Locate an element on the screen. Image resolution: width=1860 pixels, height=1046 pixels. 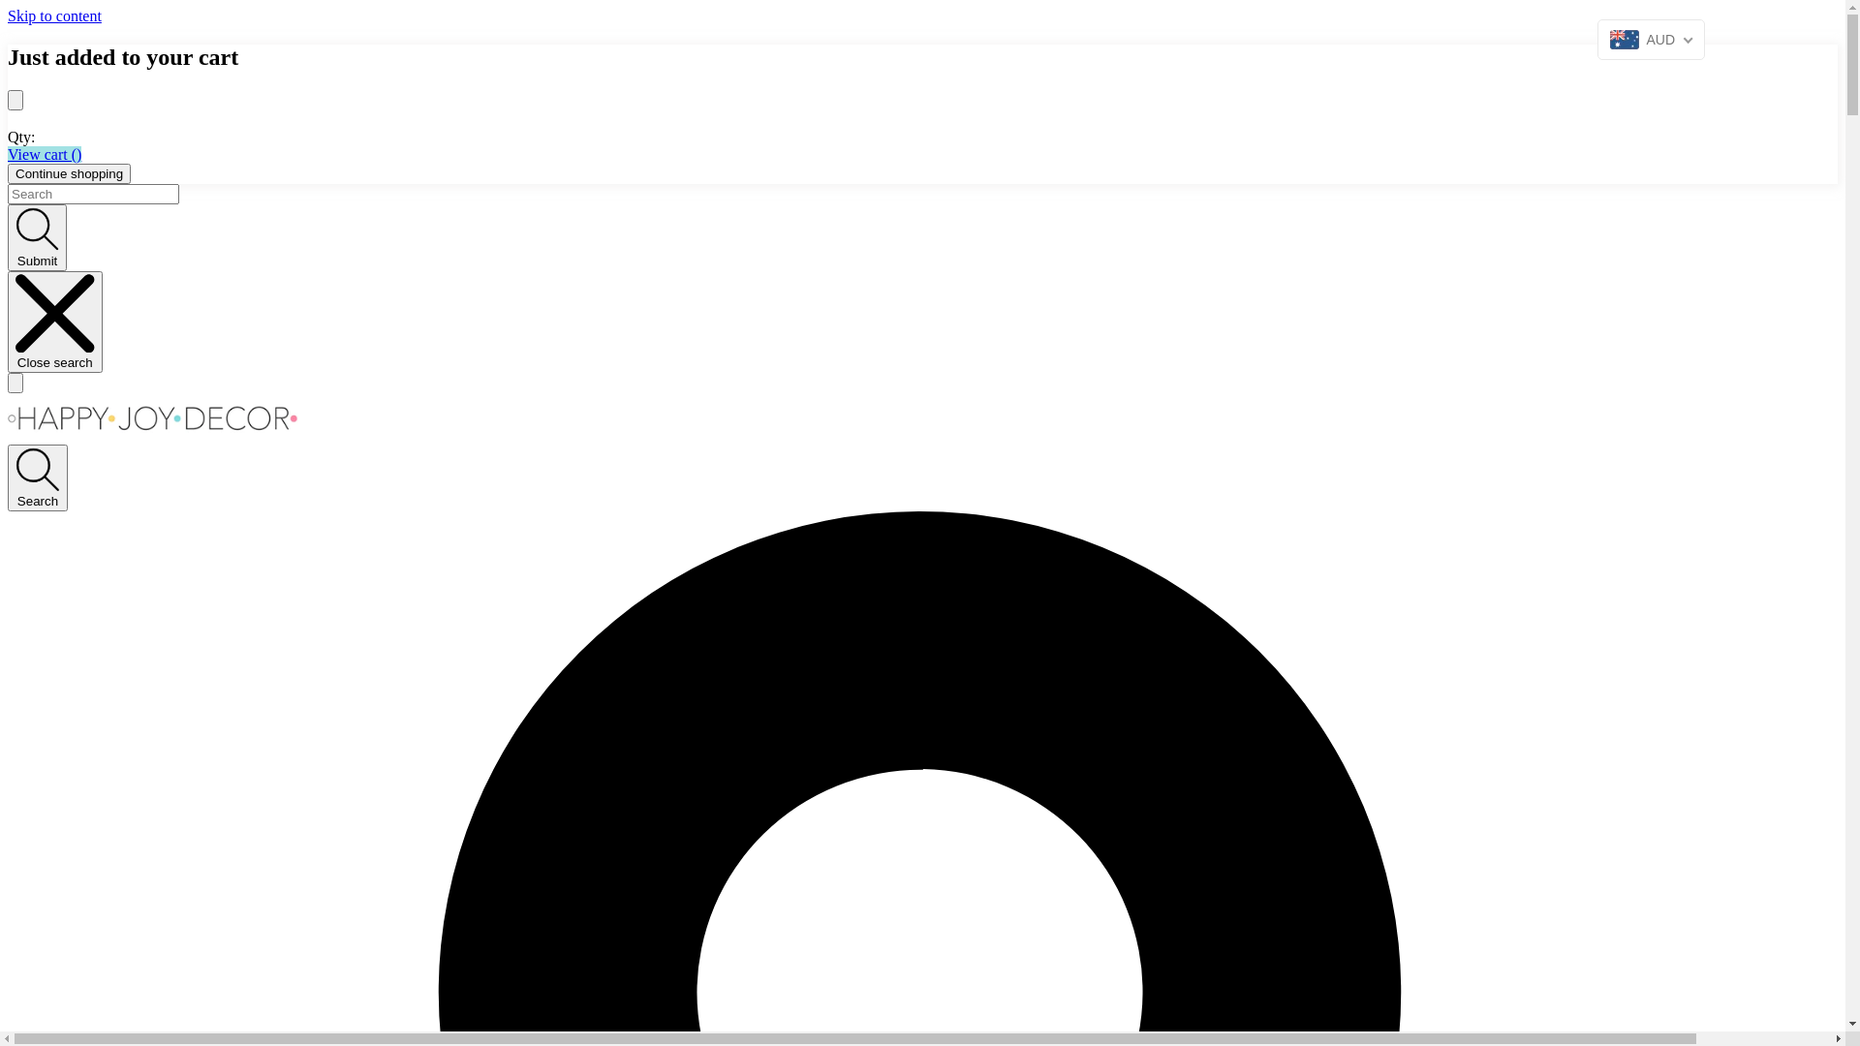
View cart () is located at coordinates (45, 155).